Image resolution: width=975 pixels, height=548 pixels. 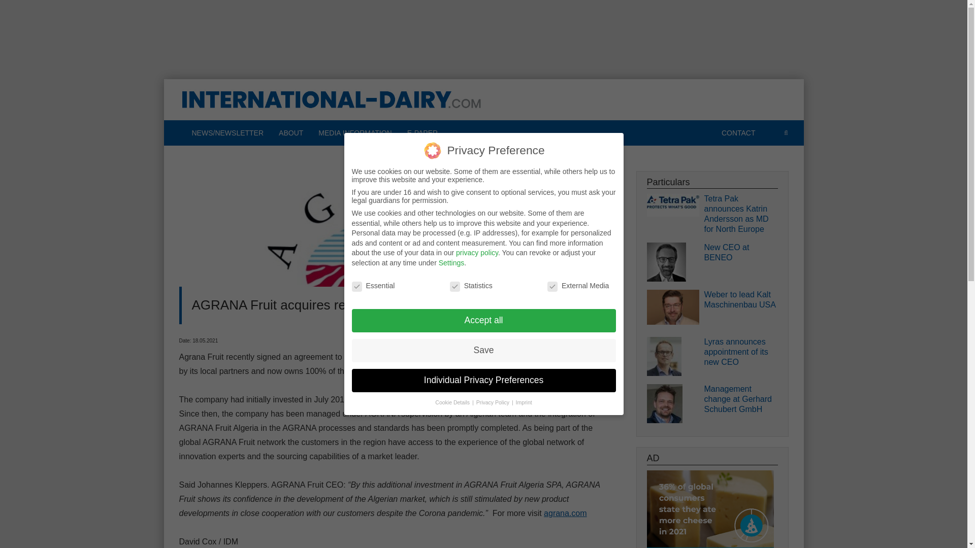 I want to click on Management change at Gerhard Schubert GmbH, so click(x=740, y=399).